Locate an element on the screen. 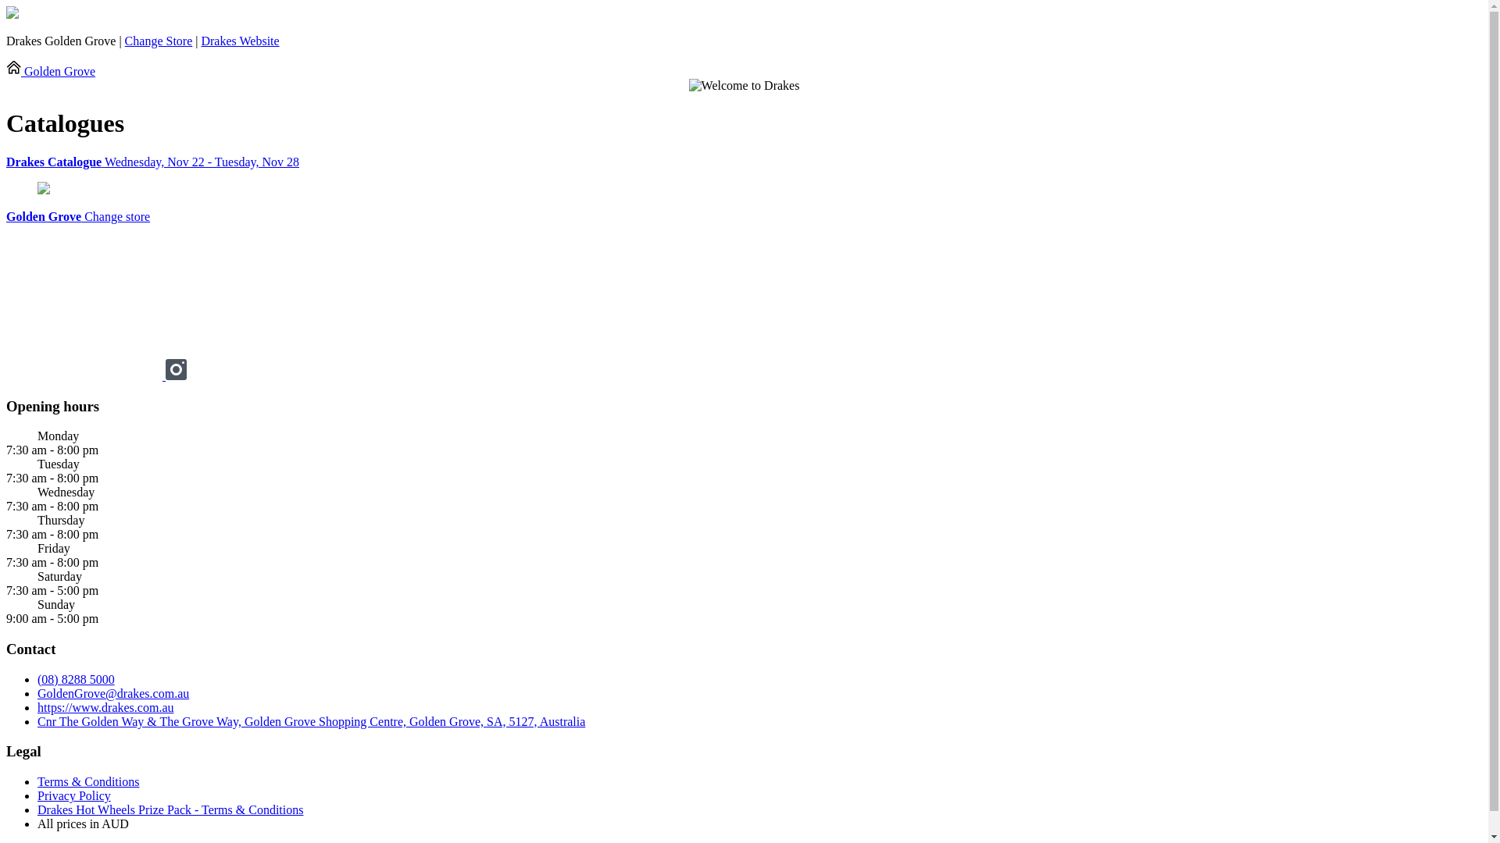 The width and height of the screenshot is (1500, 843). https://www.drakes.com.au is located at coordinates (105, 707).